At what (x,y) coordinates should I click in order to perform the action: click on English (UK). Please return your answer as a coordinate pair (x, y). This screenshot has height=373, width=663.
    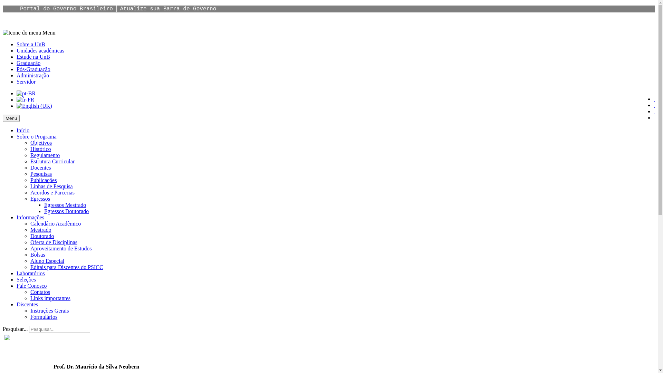
    Looking at the image, I should click on (35, 106).